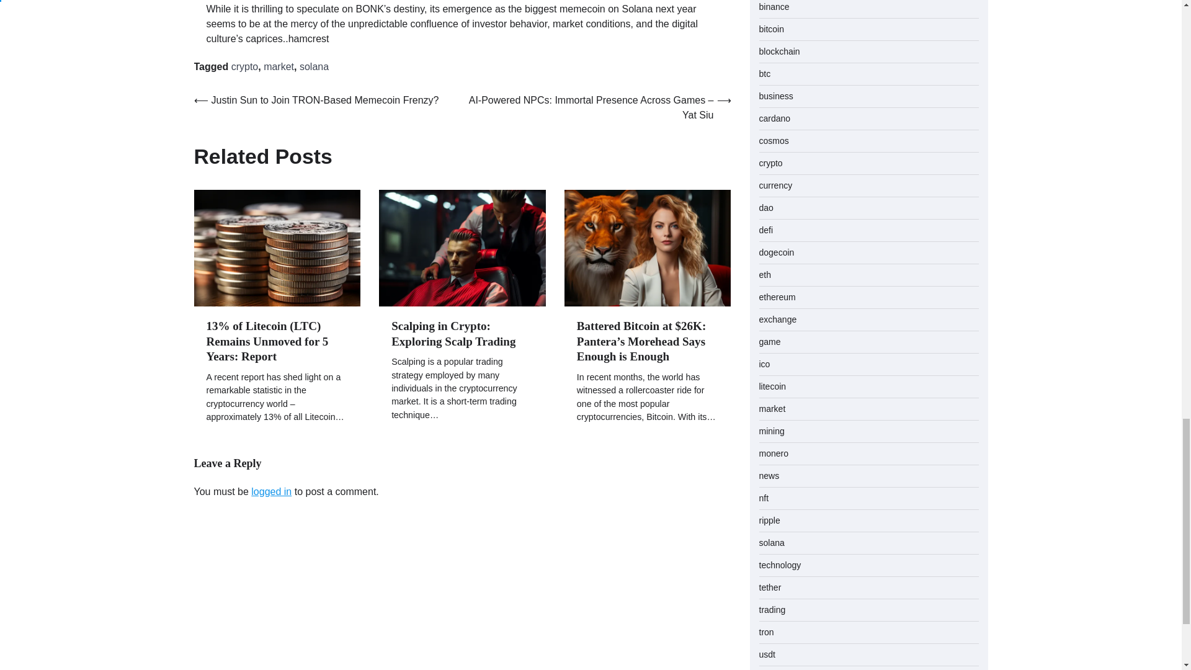 Image resolution: width=1191 pixels, height=670 pixels. Describe the element at coordinates (244, 66) in the screenshot. I see `crypto` at that location.